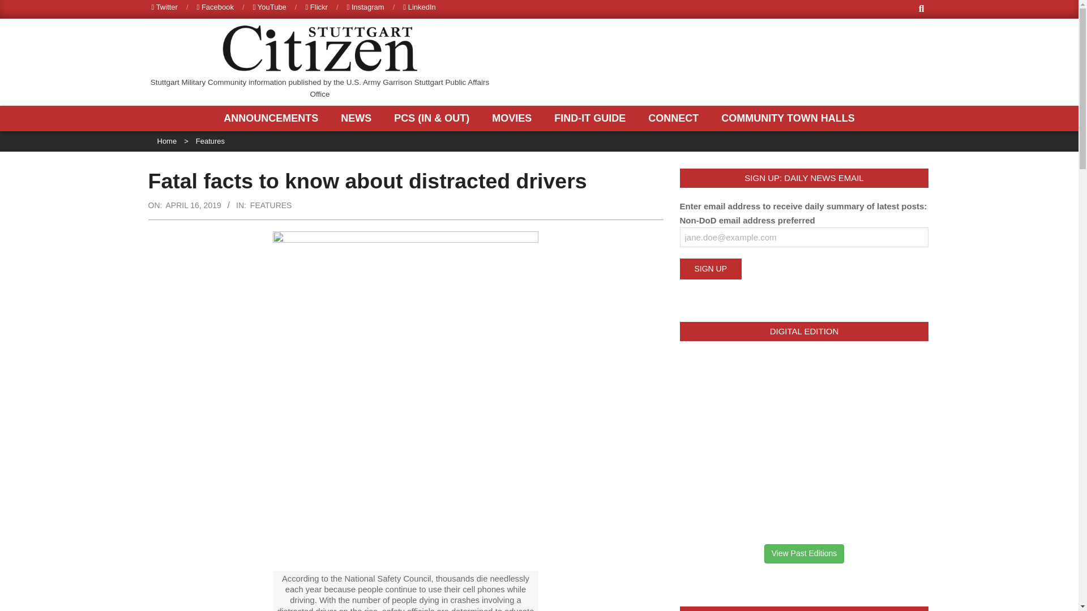  What do you see at coordinates (710, 268) in the screenshot?
I see `Sign up` at bounding box center [710, 268].